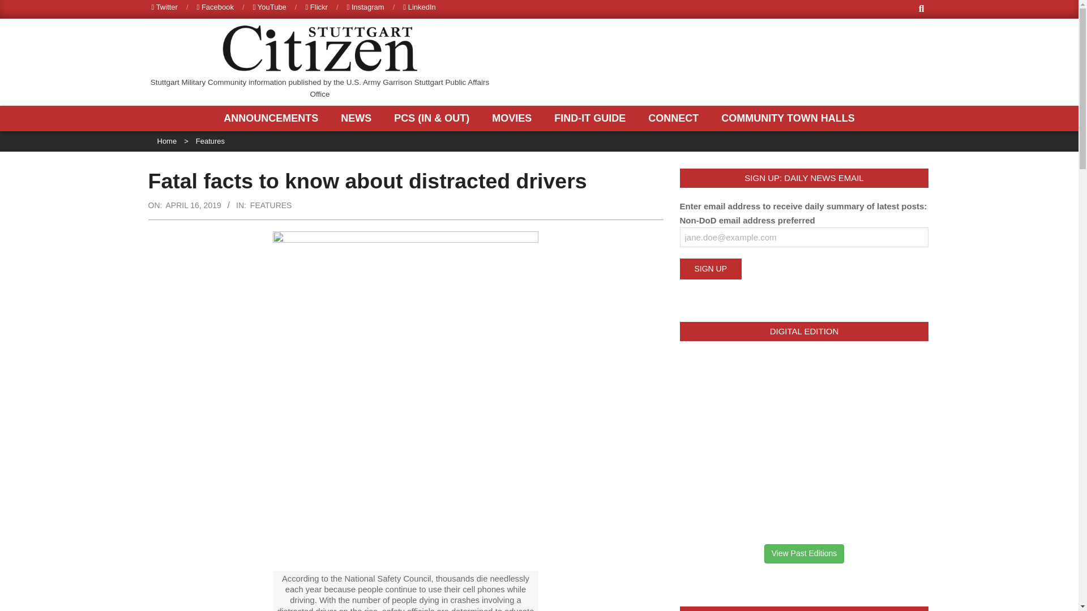  What do you see at coordinates (710, 268) in the screenshot?
I see `Sign up` at bounding box center [710, 268].